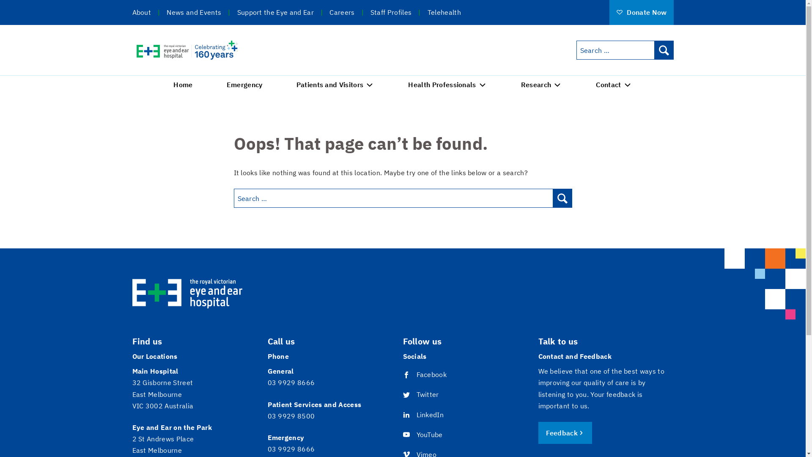 Image resolution: width=812 pixels, height=457 pixels. I want to click on News and Events, so click(194, 12).